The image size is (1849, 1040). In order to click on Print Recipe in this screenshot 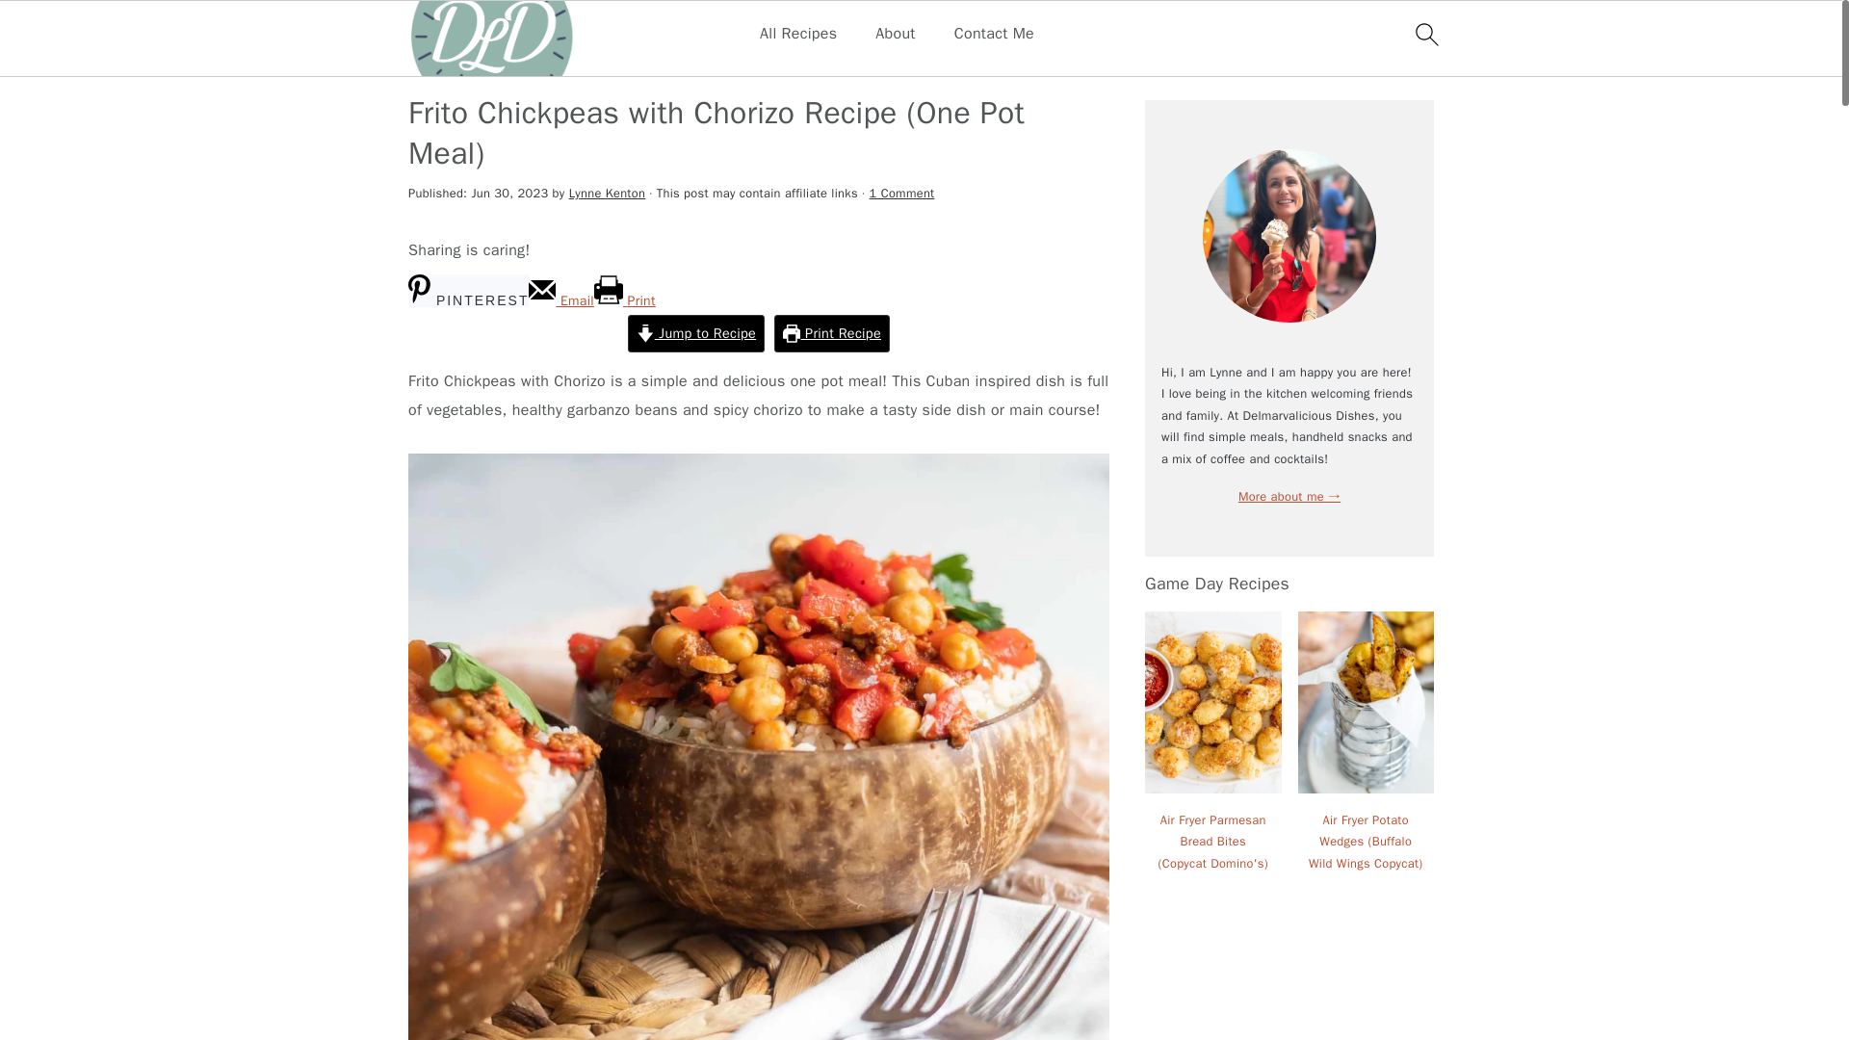, I will do `click(832, 333)`.